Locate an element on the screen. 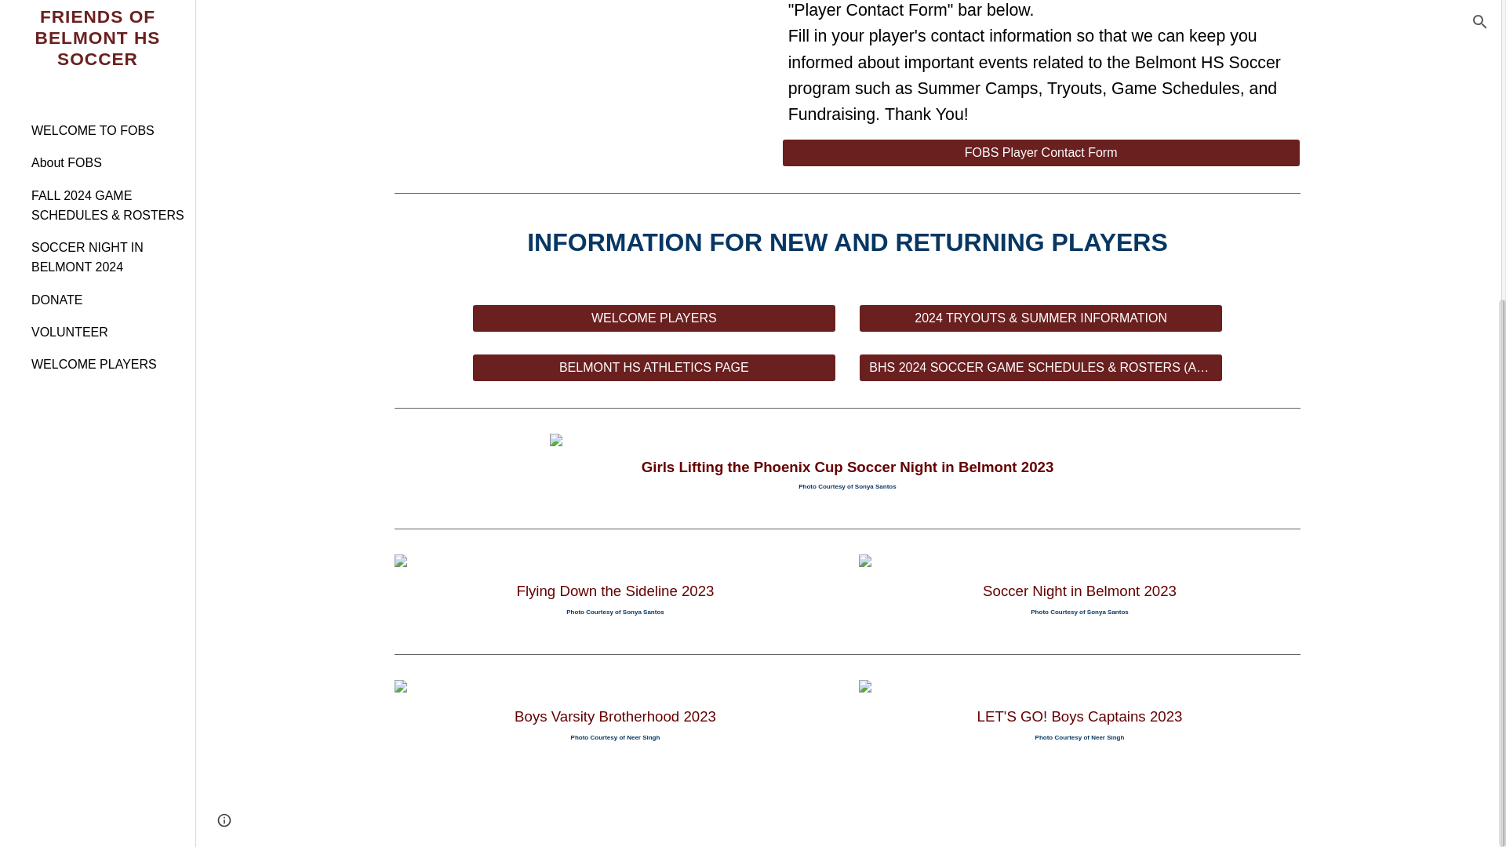 The width and height of the screenshot is (1506, 847). DONATE is located at coordinates (770, 806).